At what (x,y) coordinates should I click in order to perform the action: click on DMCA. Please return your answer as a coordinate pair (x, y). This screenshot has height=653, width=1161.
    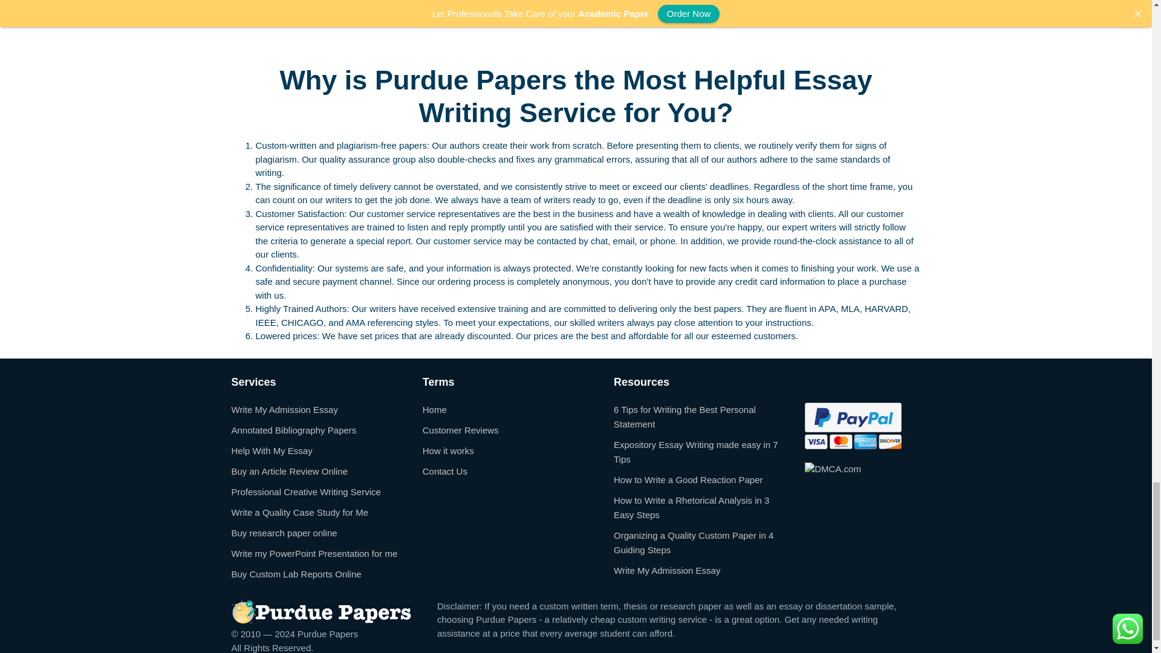
    Looking at the image, I should click on (833, 468).